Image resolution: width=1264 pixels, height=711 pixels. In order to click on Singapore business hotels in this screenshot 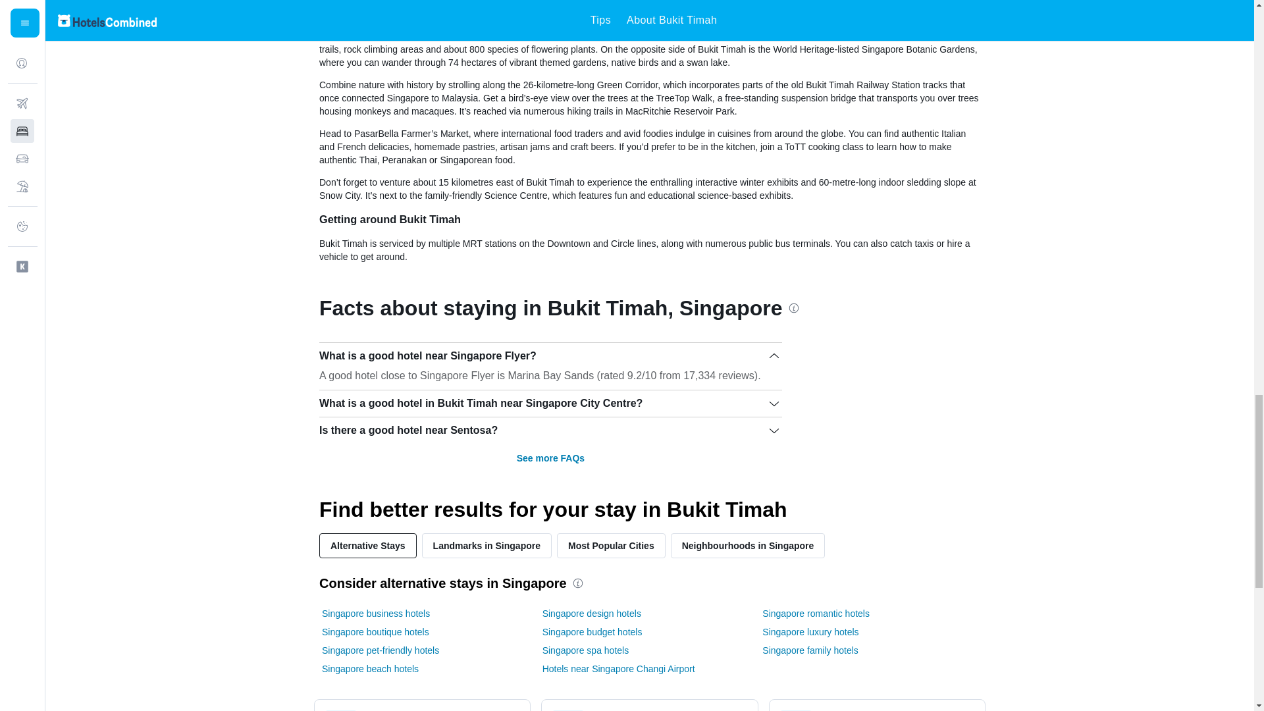, I will do `click(375, 614)`.